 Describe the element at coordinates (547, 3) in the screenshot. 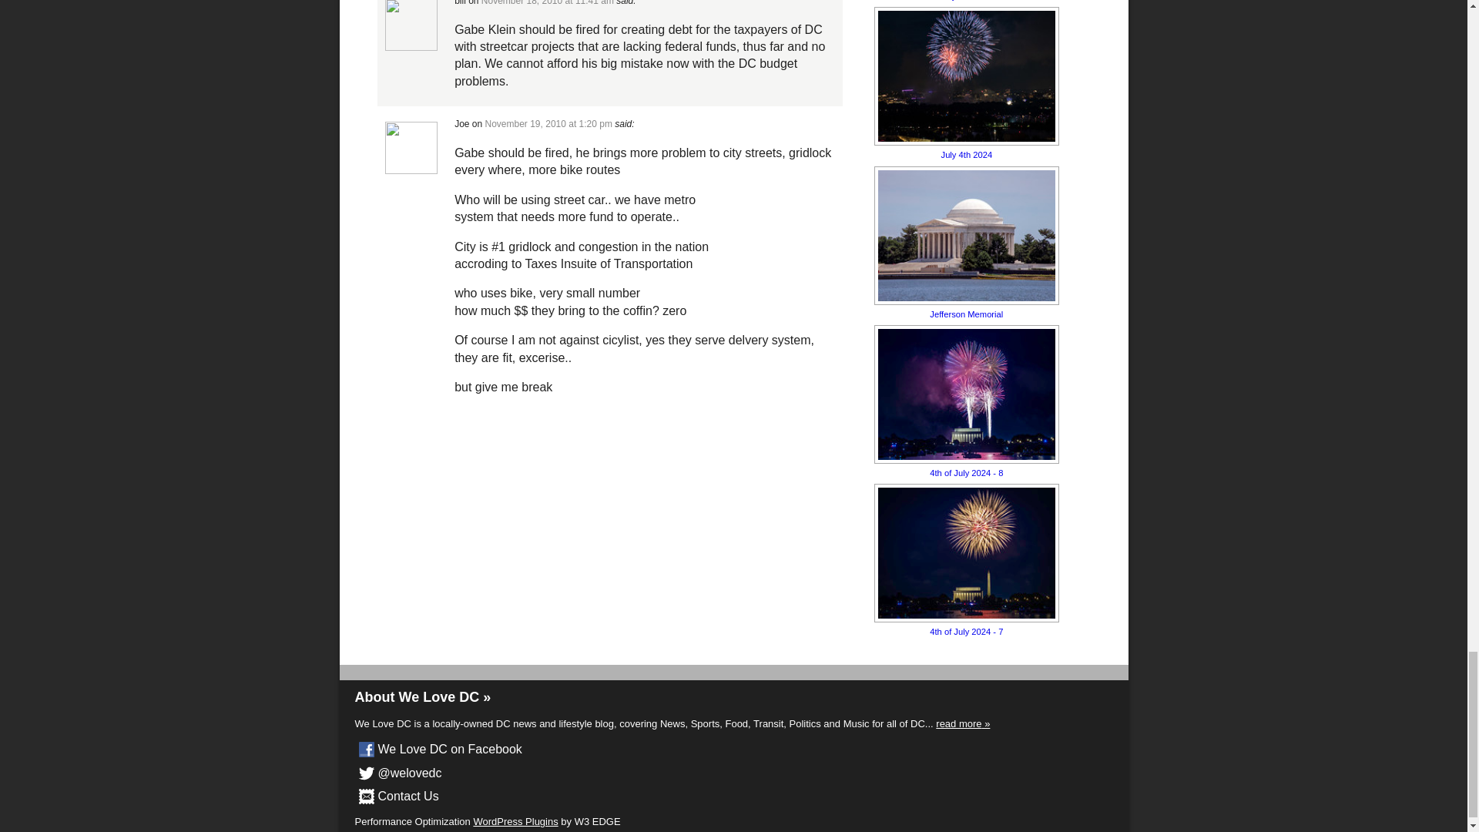

I see `November 18, 2010 at 11:41 am` at that location.